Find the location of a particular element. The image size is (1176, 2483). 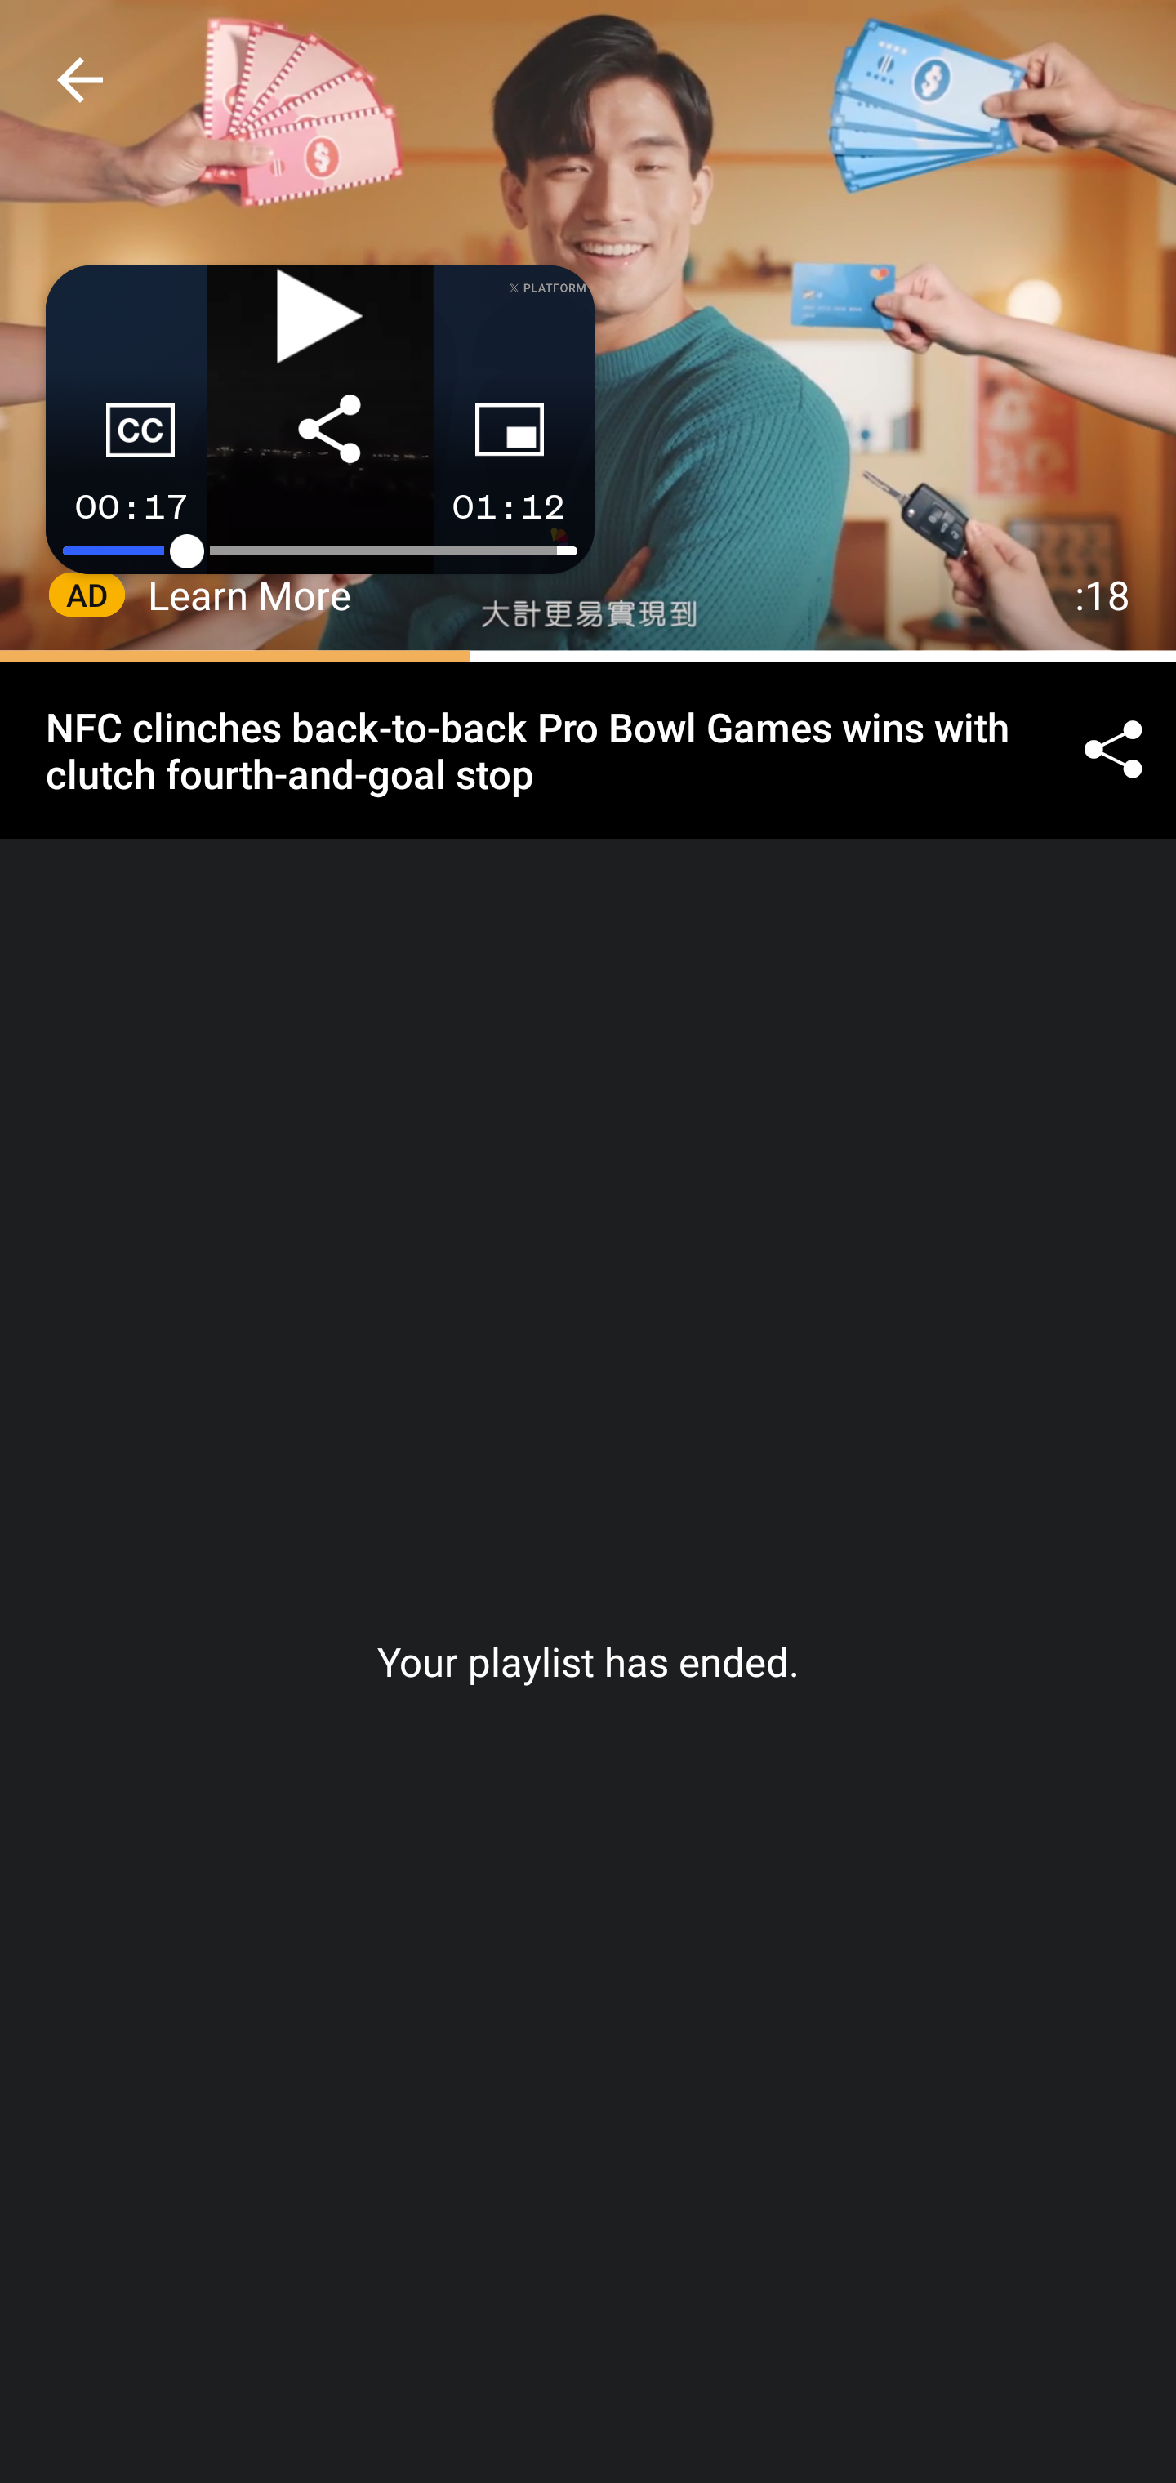

Share © is located at coordinates (1112, 751).